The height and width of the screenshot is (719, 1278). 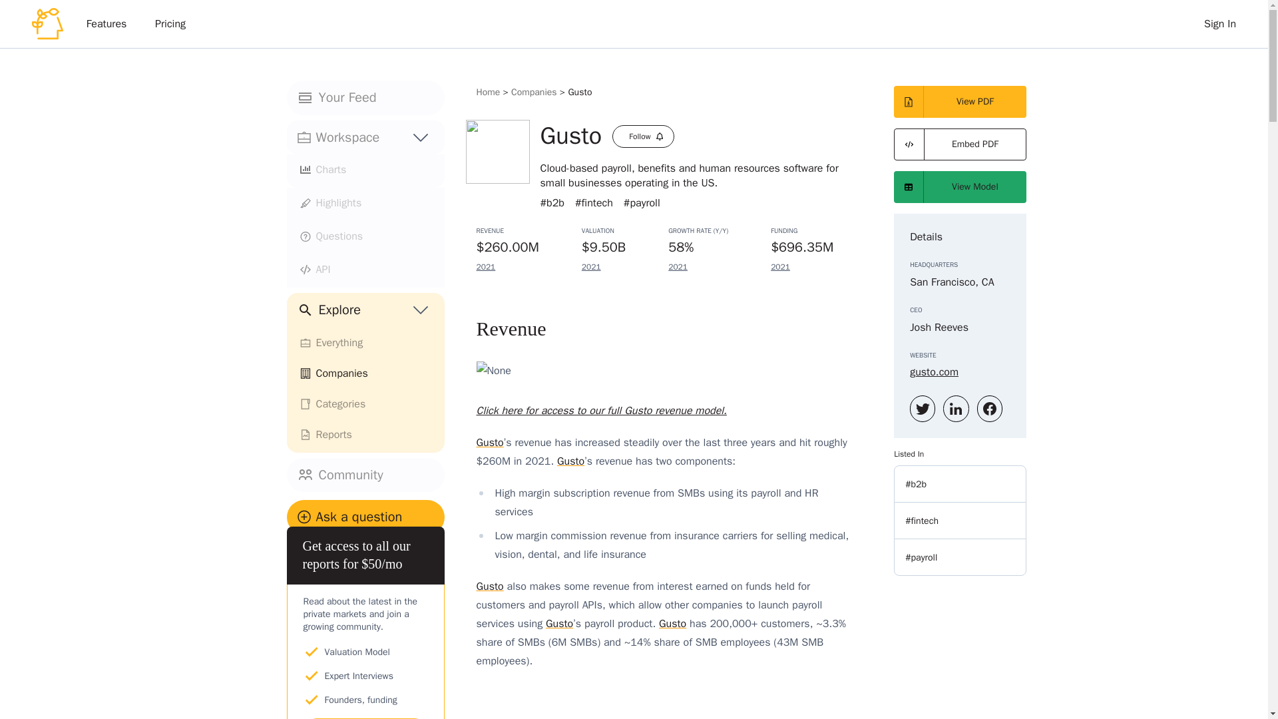 What do you see at coordinates (106, 24) in the screenshot?
I see `Features` at bounding box center [106, 24].